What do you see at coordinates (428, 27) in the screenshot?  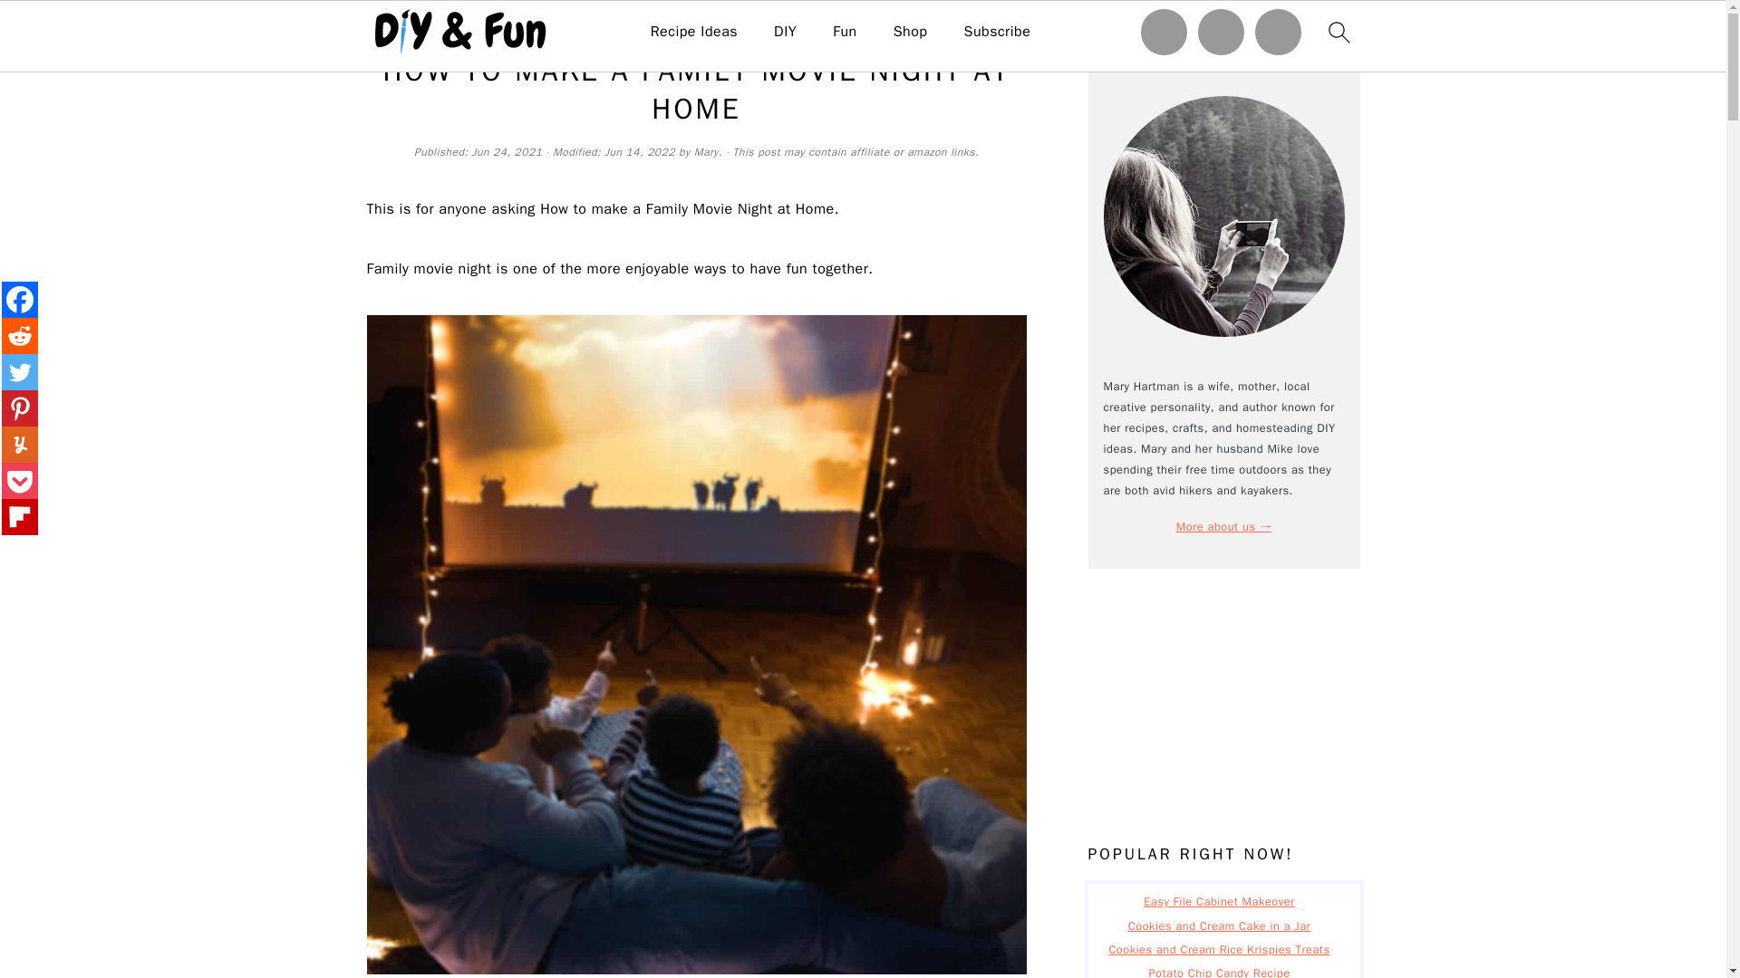 I see `Family` at bounding box center [428, 27].